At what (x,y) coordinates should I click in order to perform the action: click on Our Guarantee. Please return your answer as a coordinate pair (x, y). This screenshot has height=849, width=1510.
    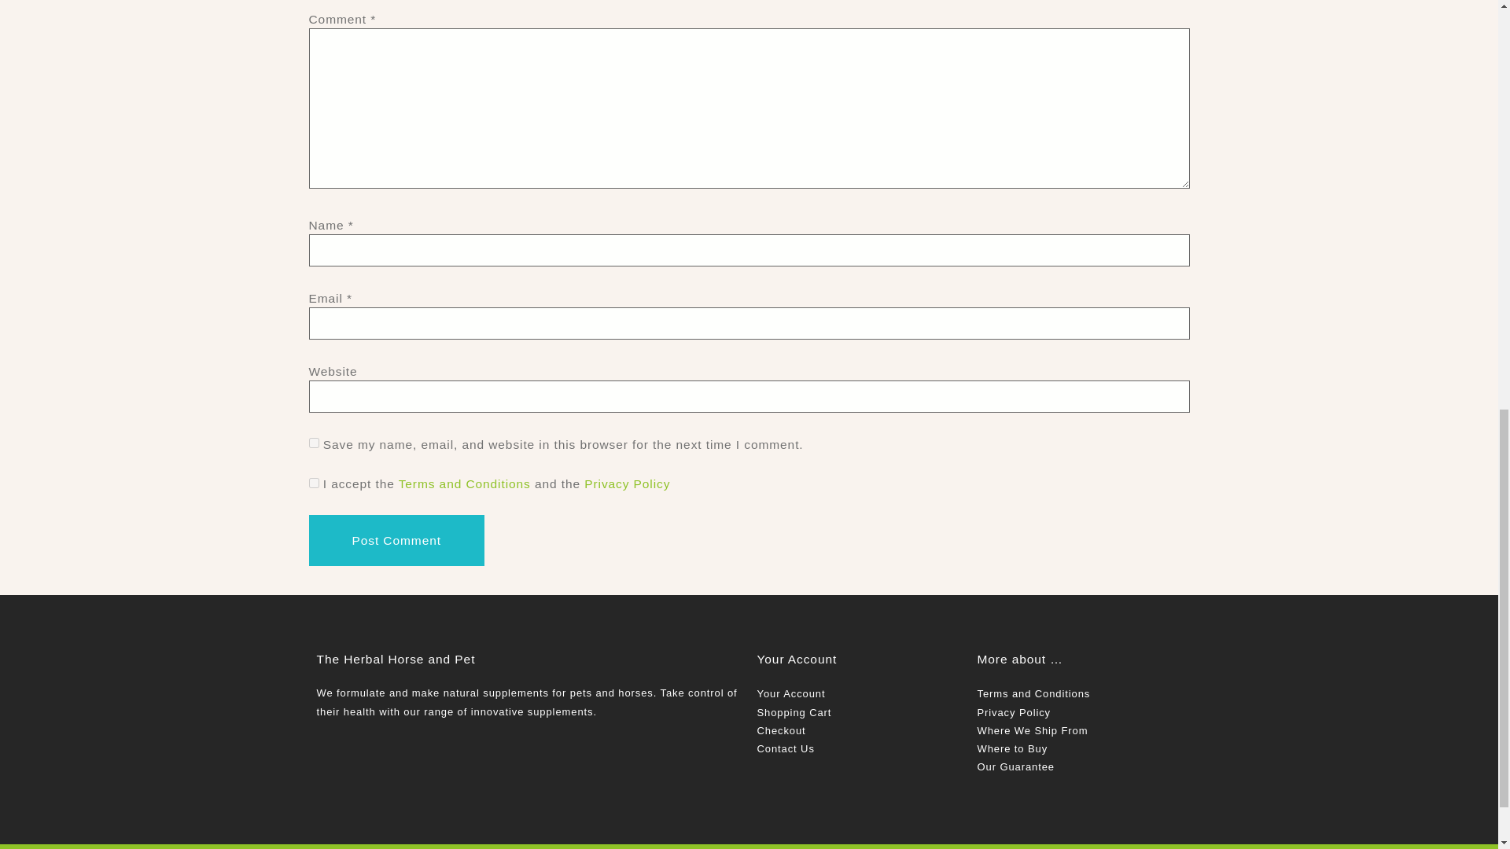
    Looking at the image, I should click on (1015, 766).